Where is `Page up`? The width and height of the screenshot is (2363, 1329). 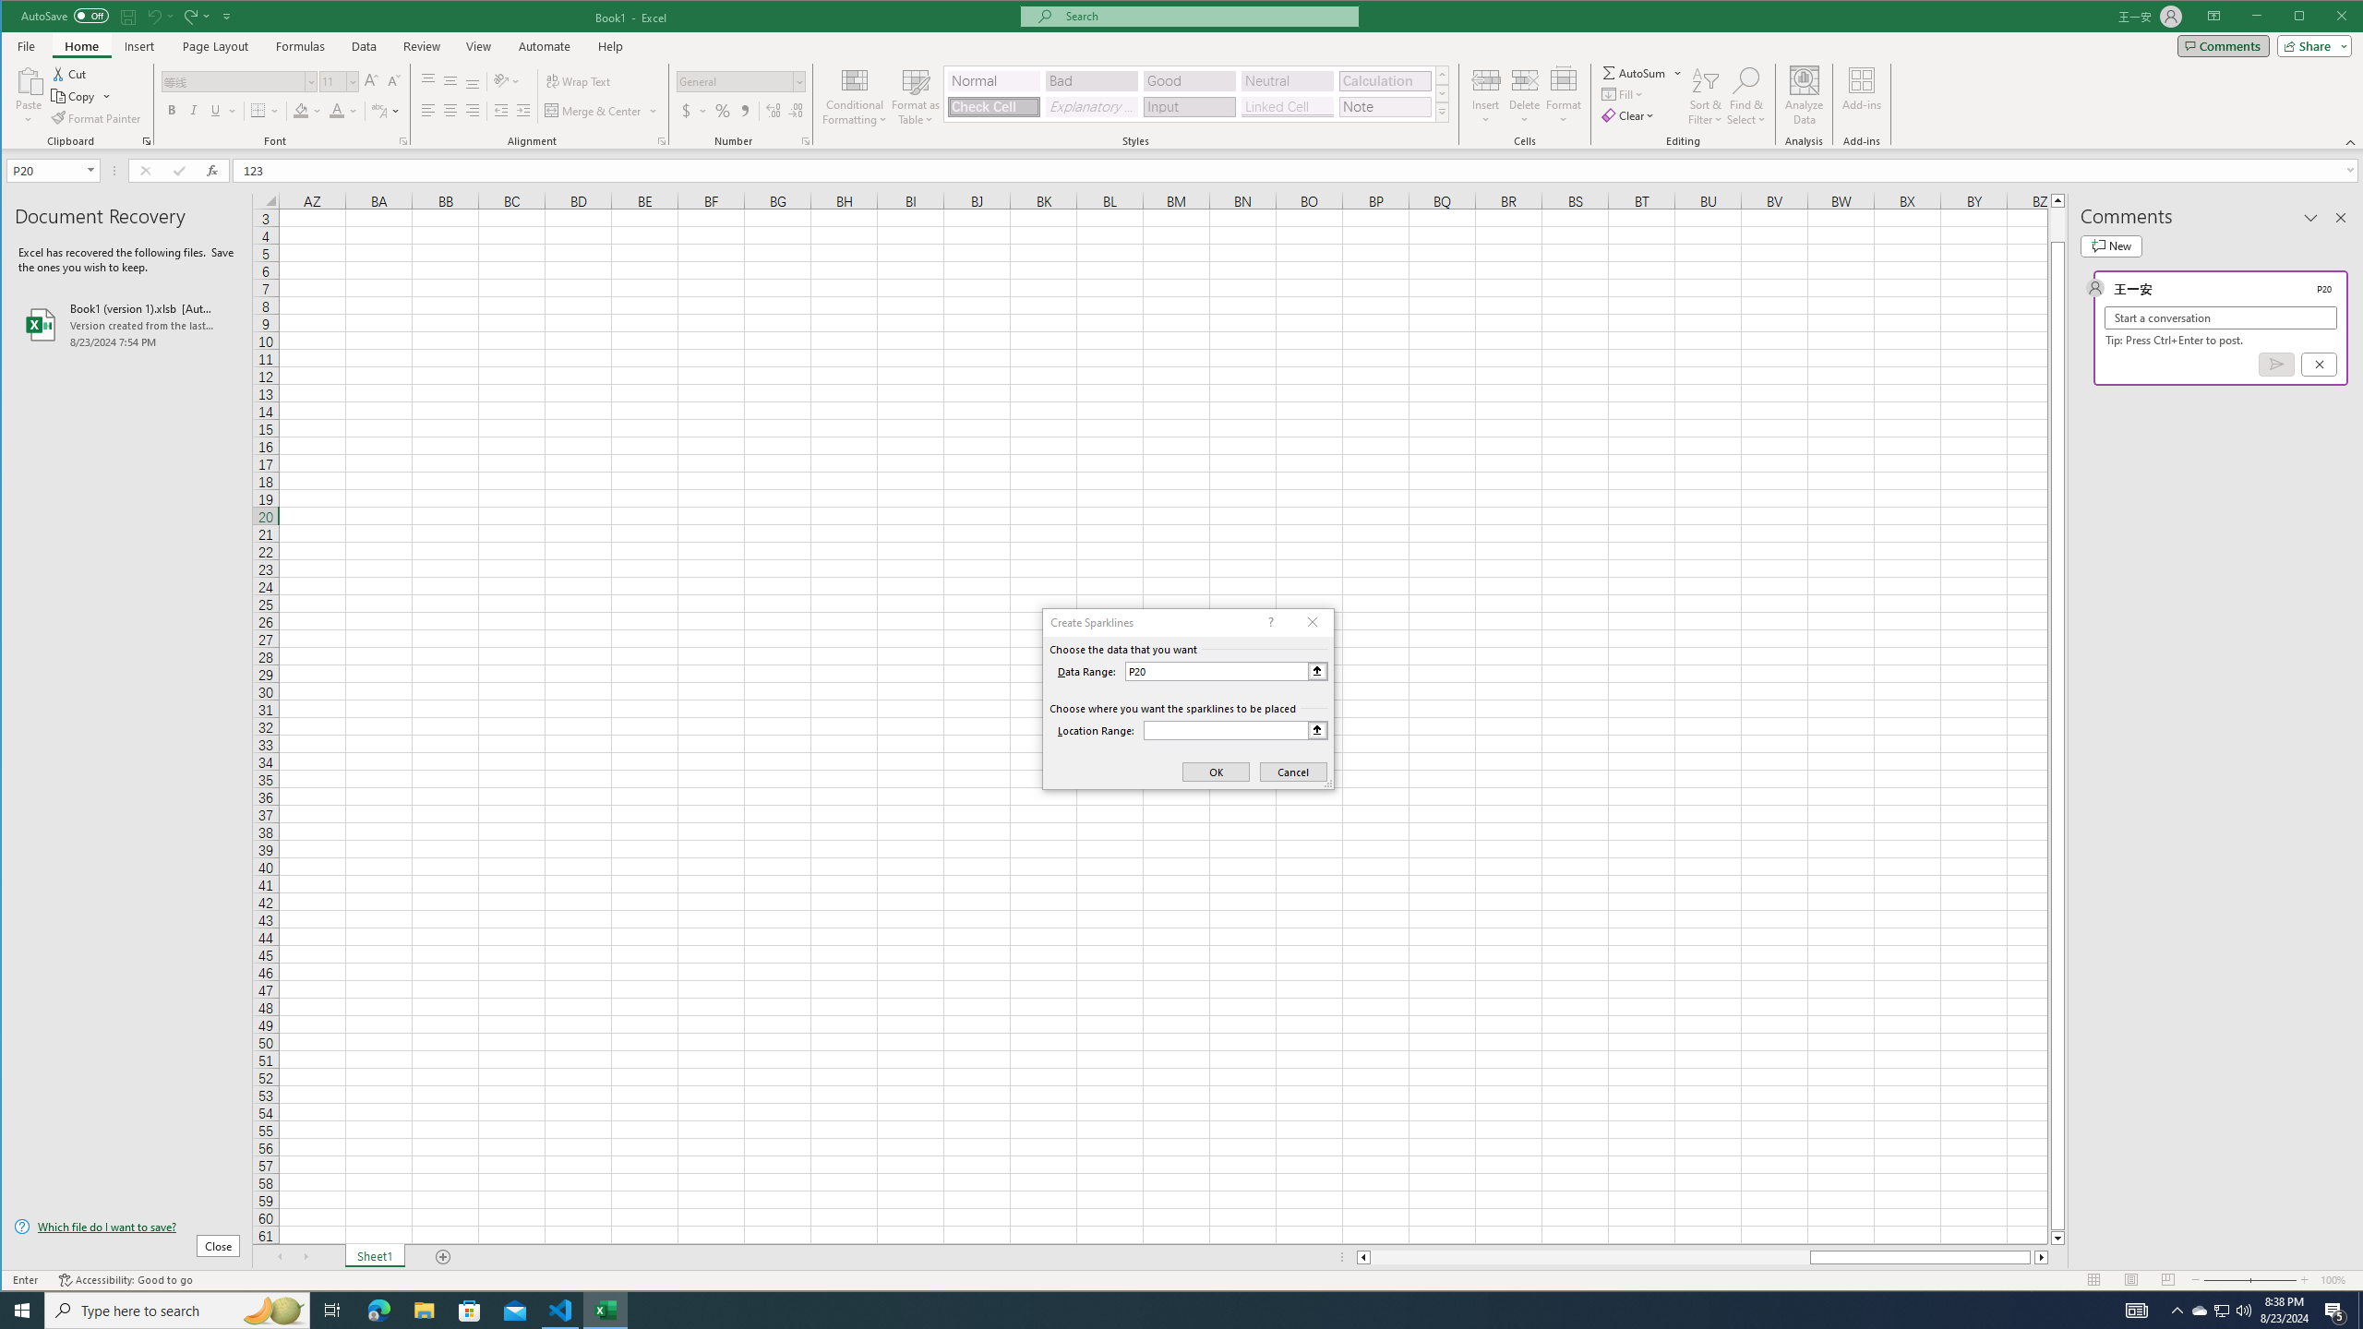 Page up is located at coordinates (2058, 224).